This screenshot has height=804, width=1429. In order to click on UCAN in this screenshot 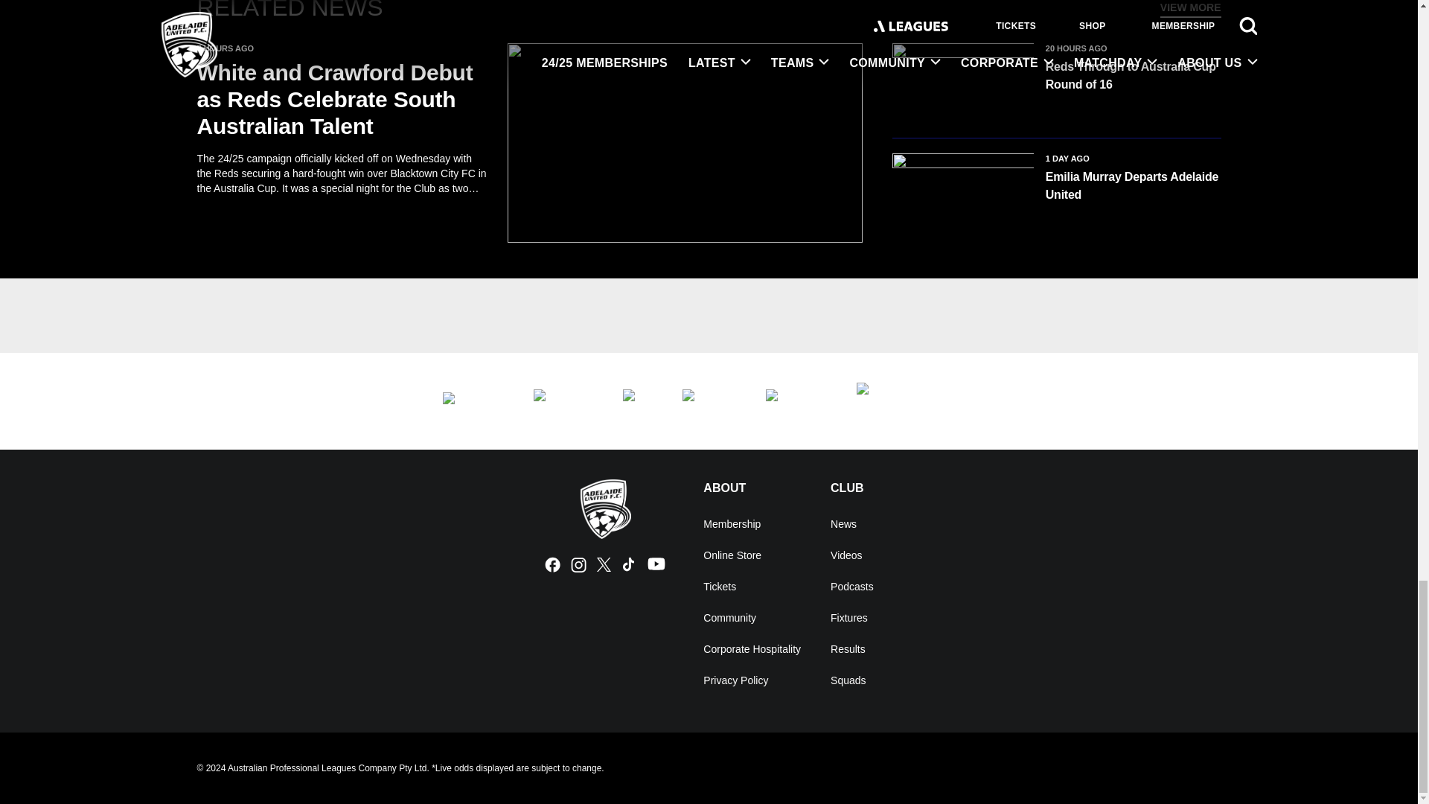, I will do `click(563, 401)`.